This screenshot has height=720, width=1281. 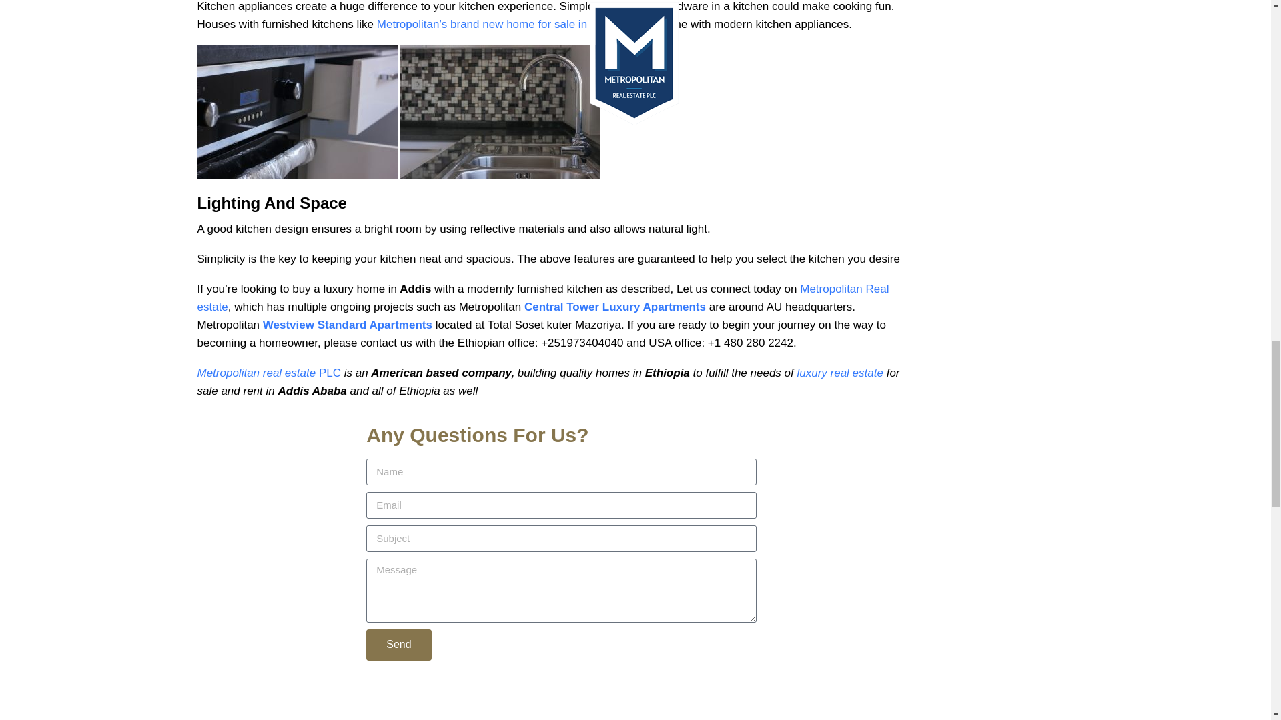 What do you see at coordinates (398, 645) in the screenshot?
I see `Send` at bounding box center [398, 645].